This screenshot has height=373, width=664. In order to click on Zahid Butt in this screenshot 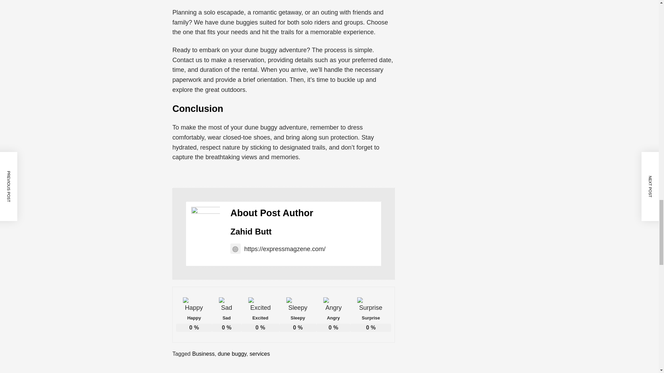, I will do `click(251, 231)`.